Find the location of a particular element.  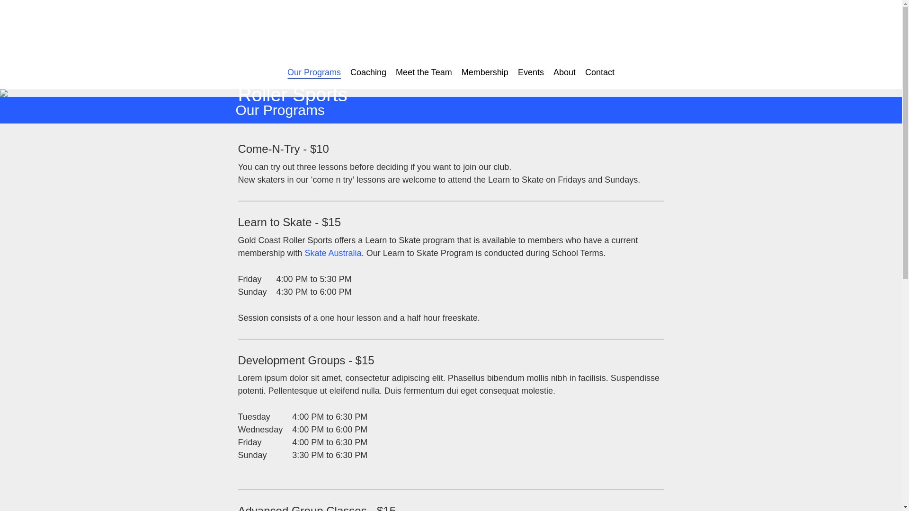

Events is located at coordinates (531, 73).